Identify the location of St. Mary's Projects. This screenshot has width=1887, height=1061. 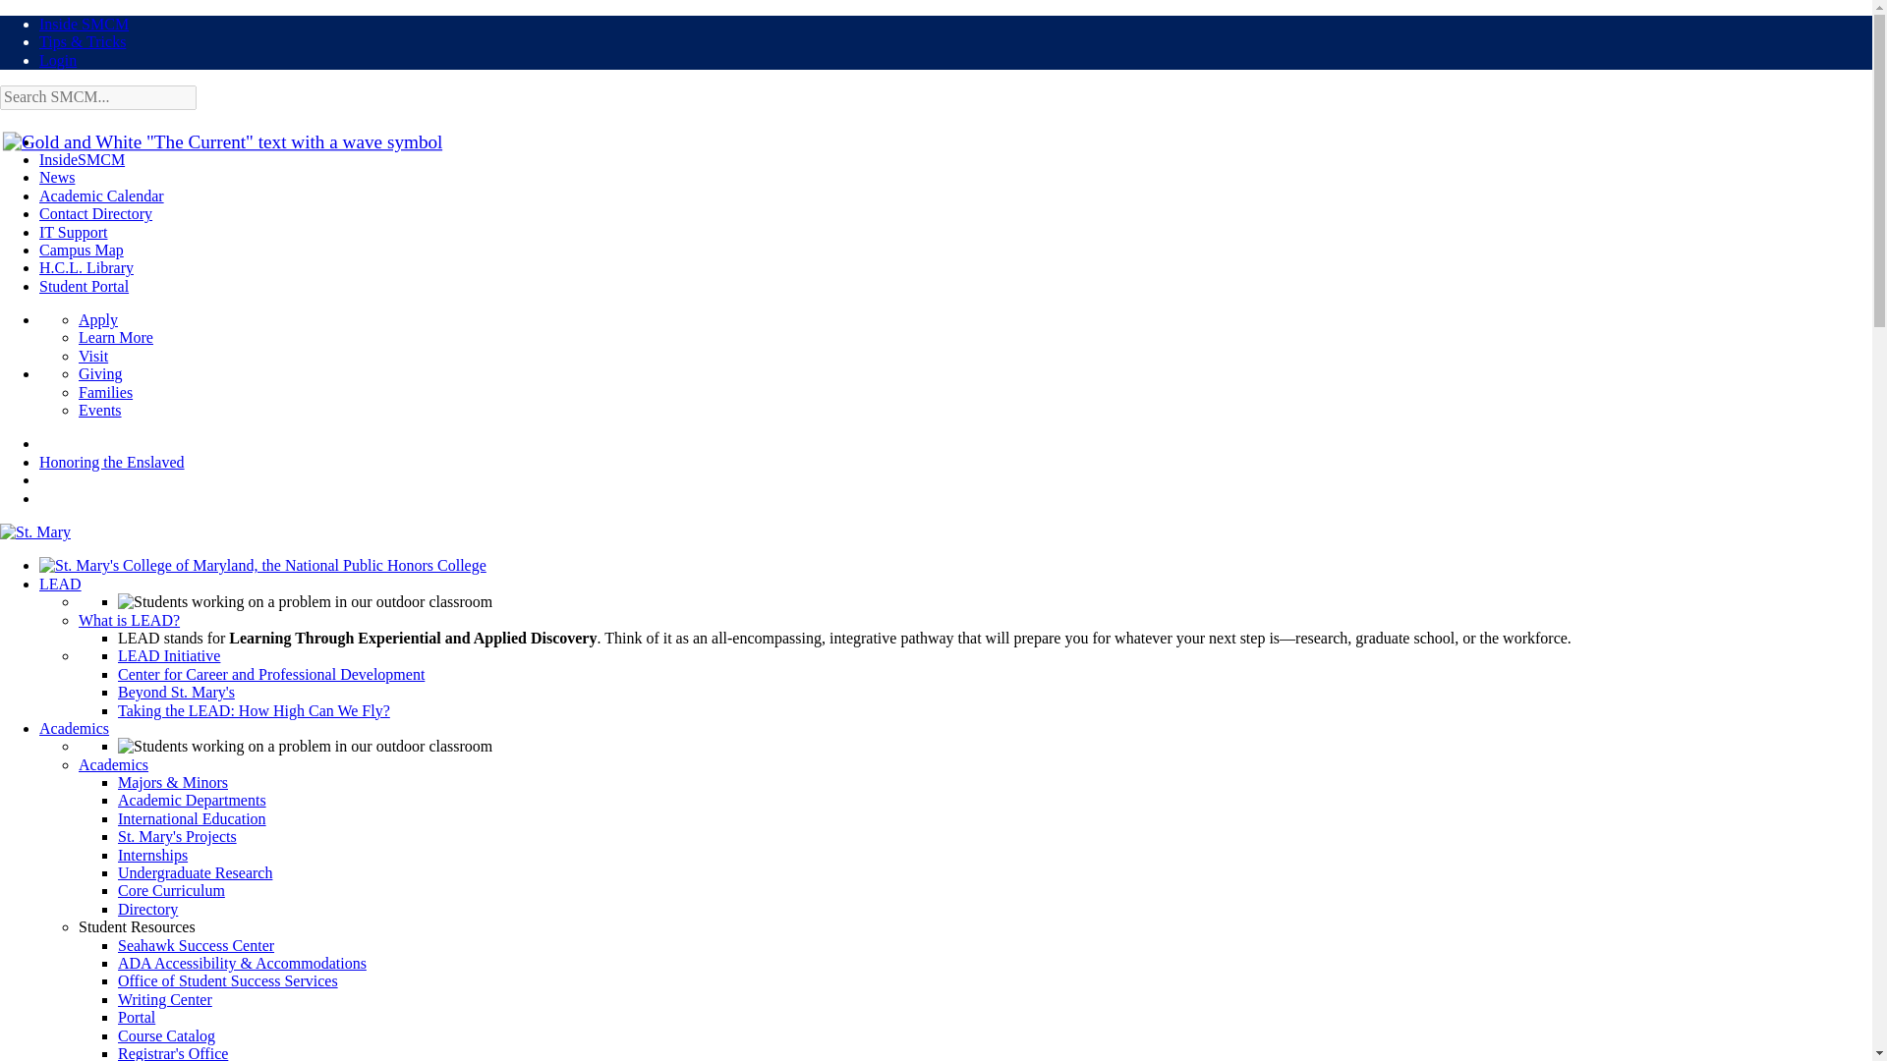
(177, 836).